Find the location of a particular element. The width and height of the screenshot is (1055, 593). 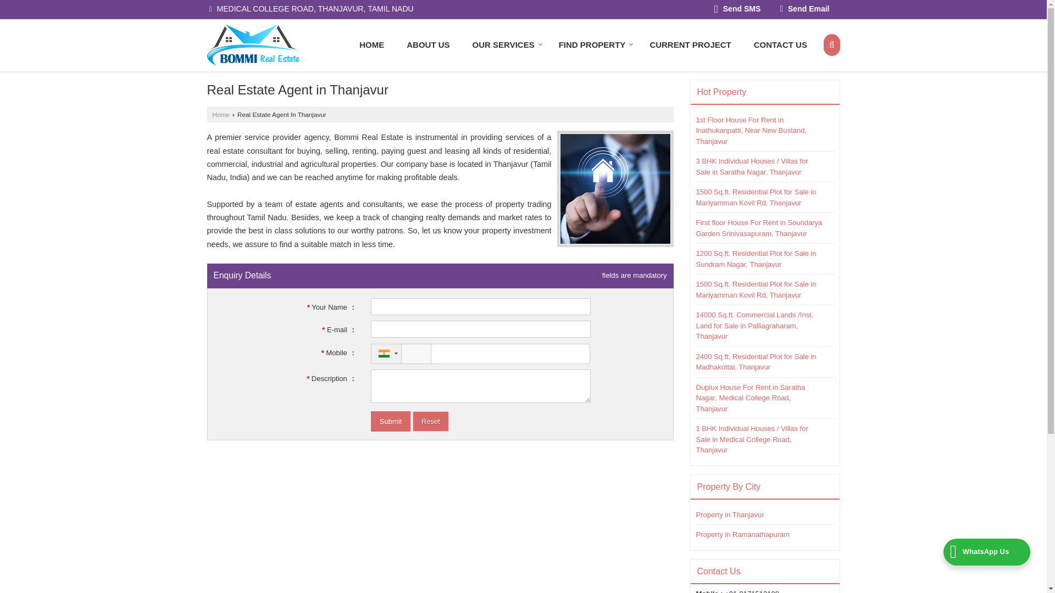

CURRENT PROJECT is located at coordinates (690, 44).